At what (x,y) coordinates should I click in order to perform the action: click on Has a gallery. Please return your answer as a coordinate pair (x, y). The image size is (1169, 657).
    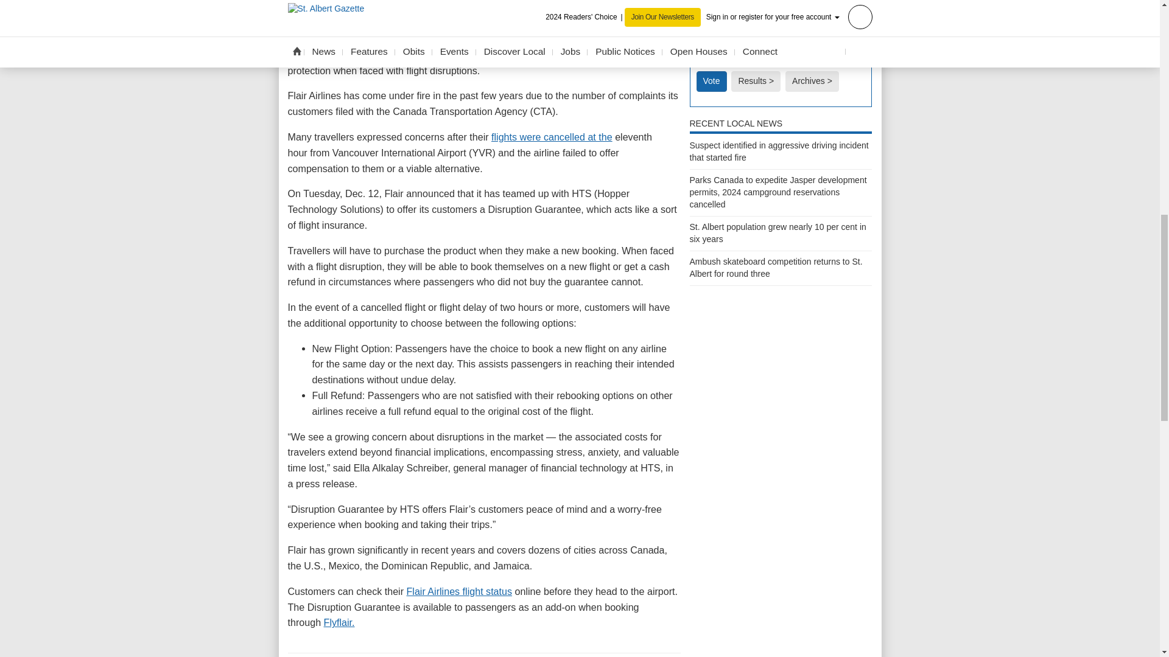
    Looking at the image, I should click on (733, 204).